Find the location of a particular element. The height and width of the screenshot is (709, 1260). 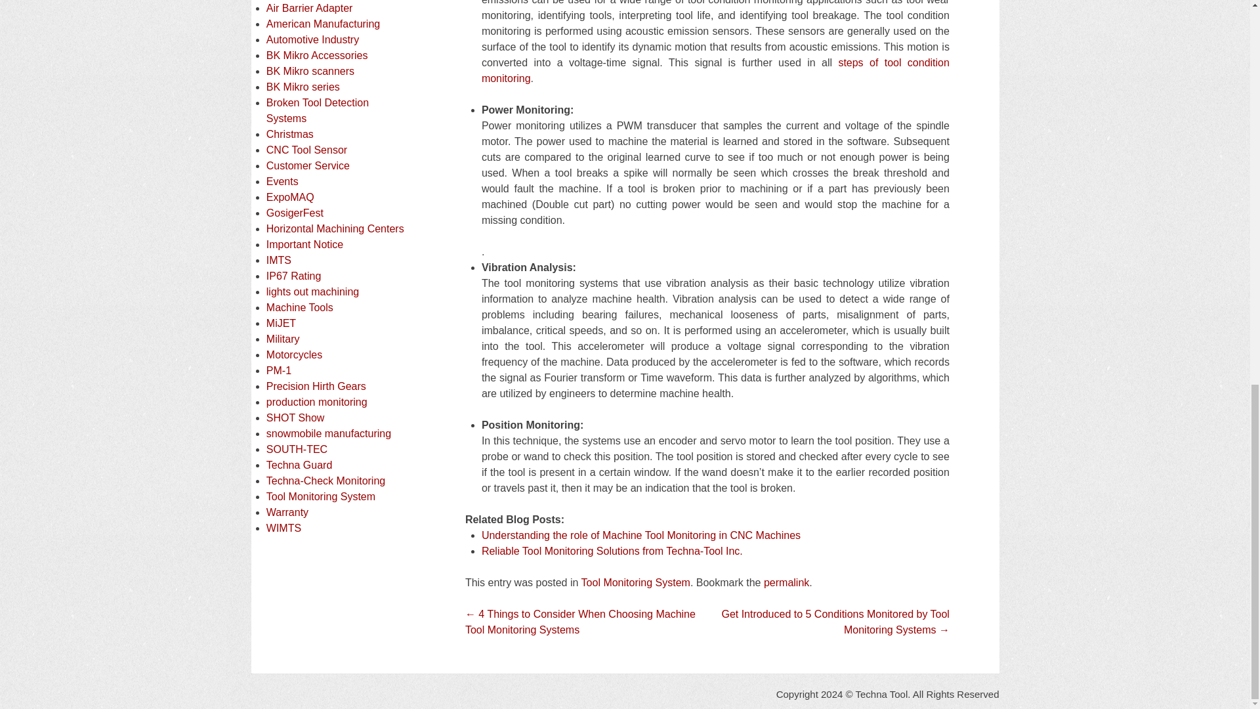

steps of tool condition monitoring is located at coordinates (715, 71).